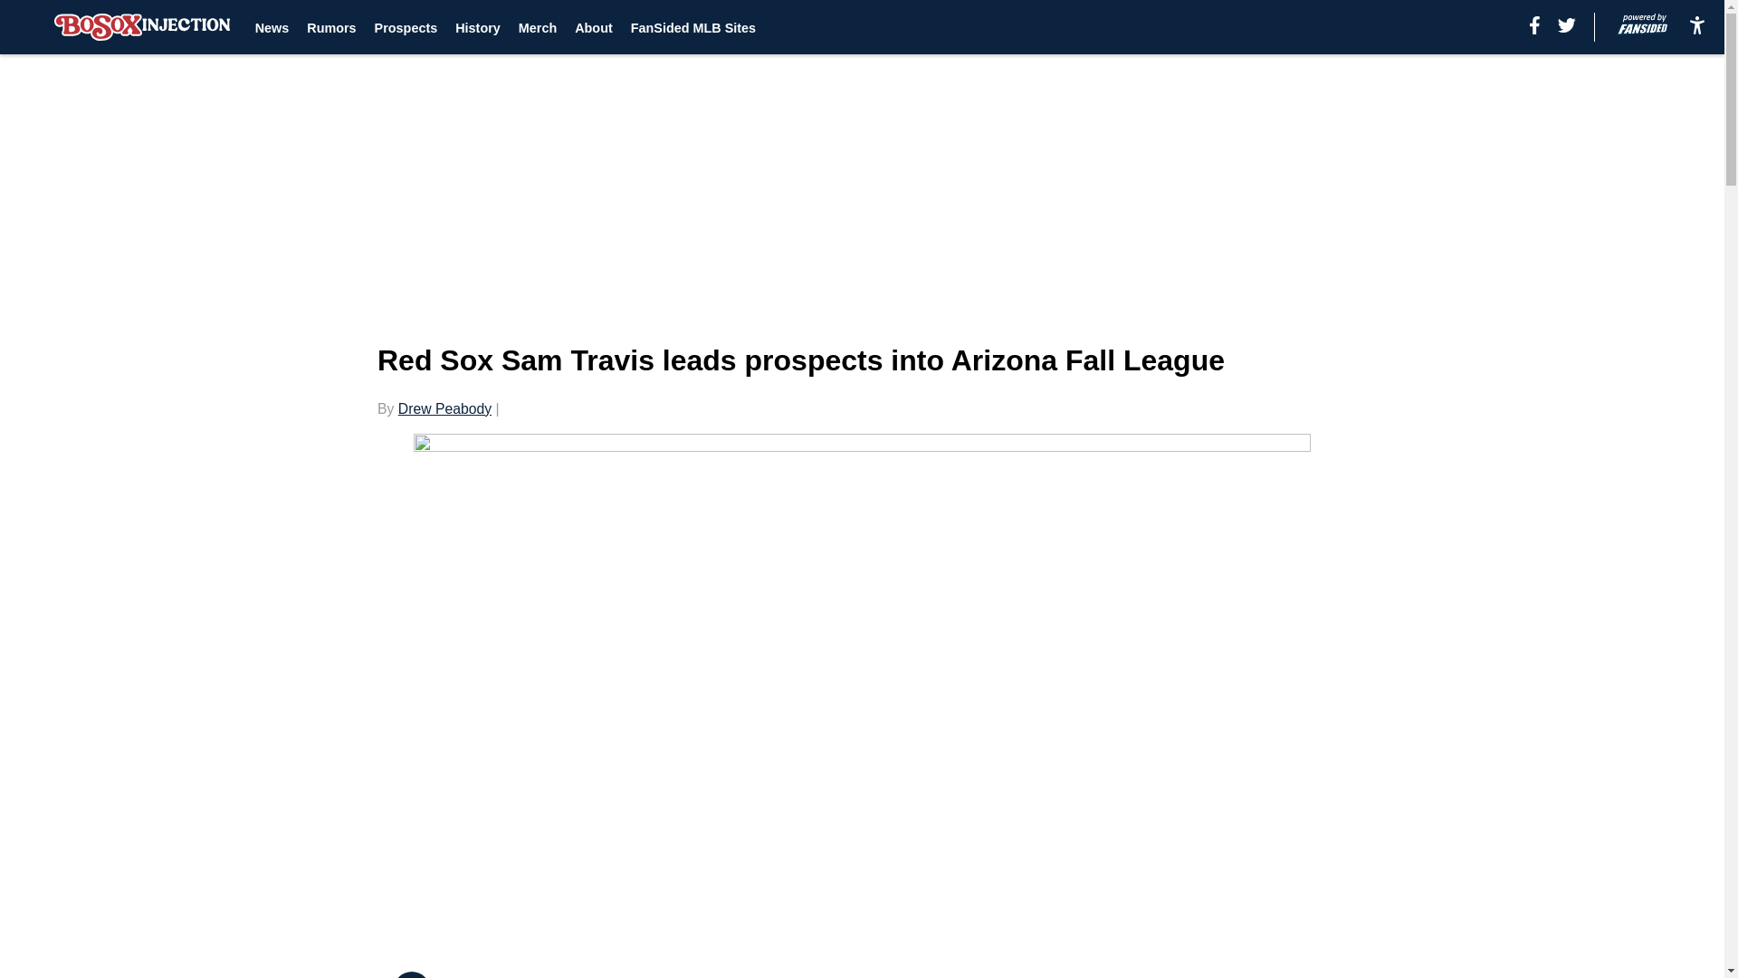 This screenshot has width=1738, height=978. What do you see at coordinates (693, 27) in the screenshot?
I see `FanSided MLB Sites` at bounding box center [693, 27].